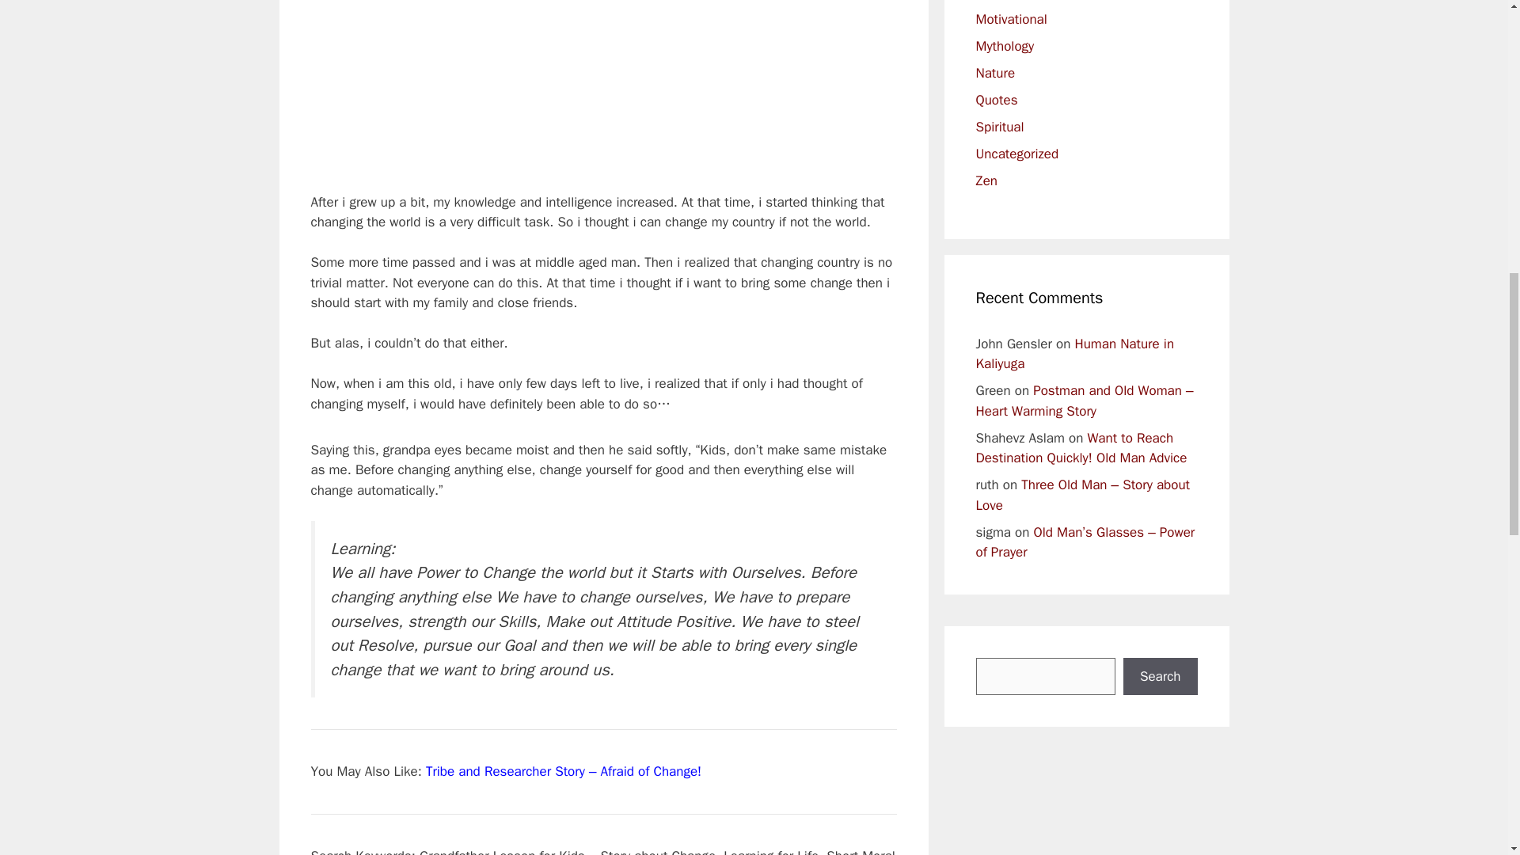 Image resolution: width=1520 pixels, height=855 pixels. Describe the element at coordinates (1011, 19) in the screenshot. I see `Motivational` at that location.